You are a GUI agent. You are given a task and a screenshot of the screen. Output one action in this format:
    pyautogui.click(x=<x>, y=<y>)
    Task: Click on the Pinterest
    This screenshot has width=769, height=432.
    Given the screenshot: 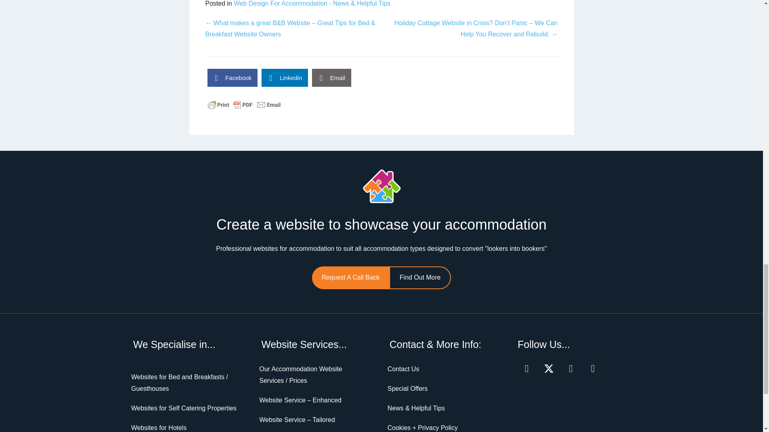 What is the action you would take?
    pyautogui.click(x=570, y=368)
    